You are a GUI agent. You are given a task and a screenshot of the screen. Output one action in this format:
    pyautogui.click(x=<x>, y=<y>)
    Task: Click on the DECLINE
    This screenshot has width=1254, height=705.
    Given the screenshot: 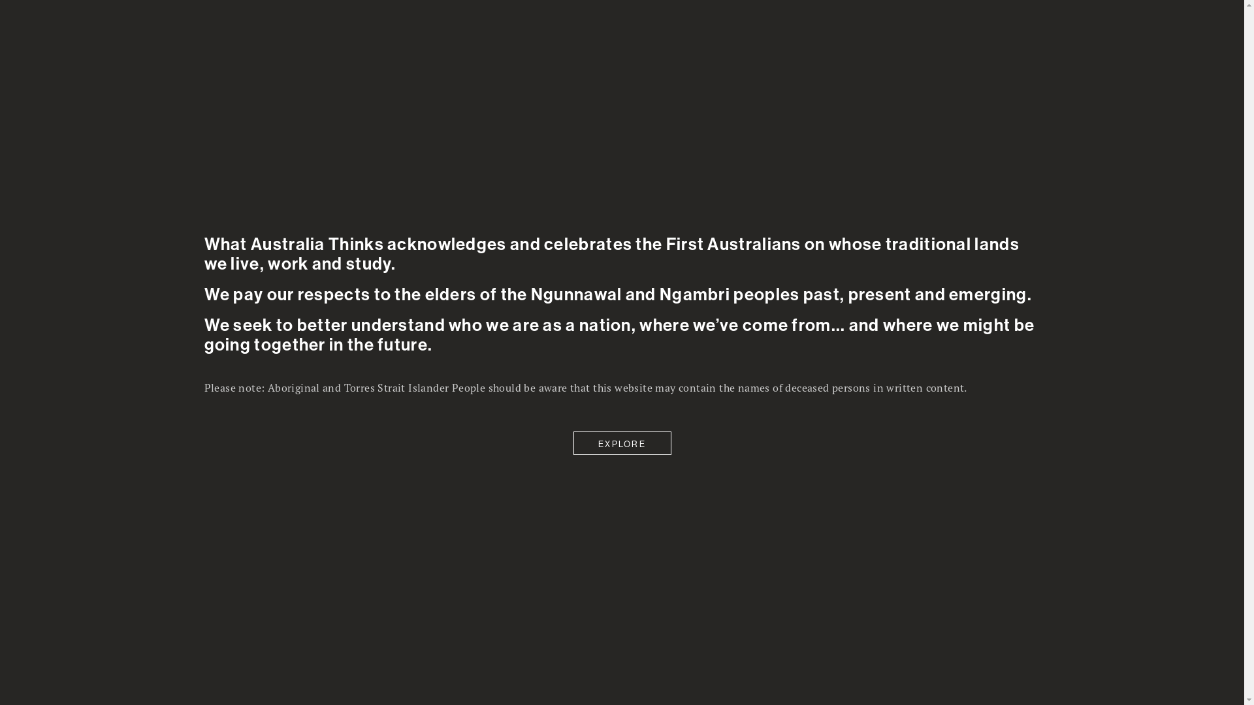 What is the action you would take?
    pyautogui.click(x=562, y=670)
    